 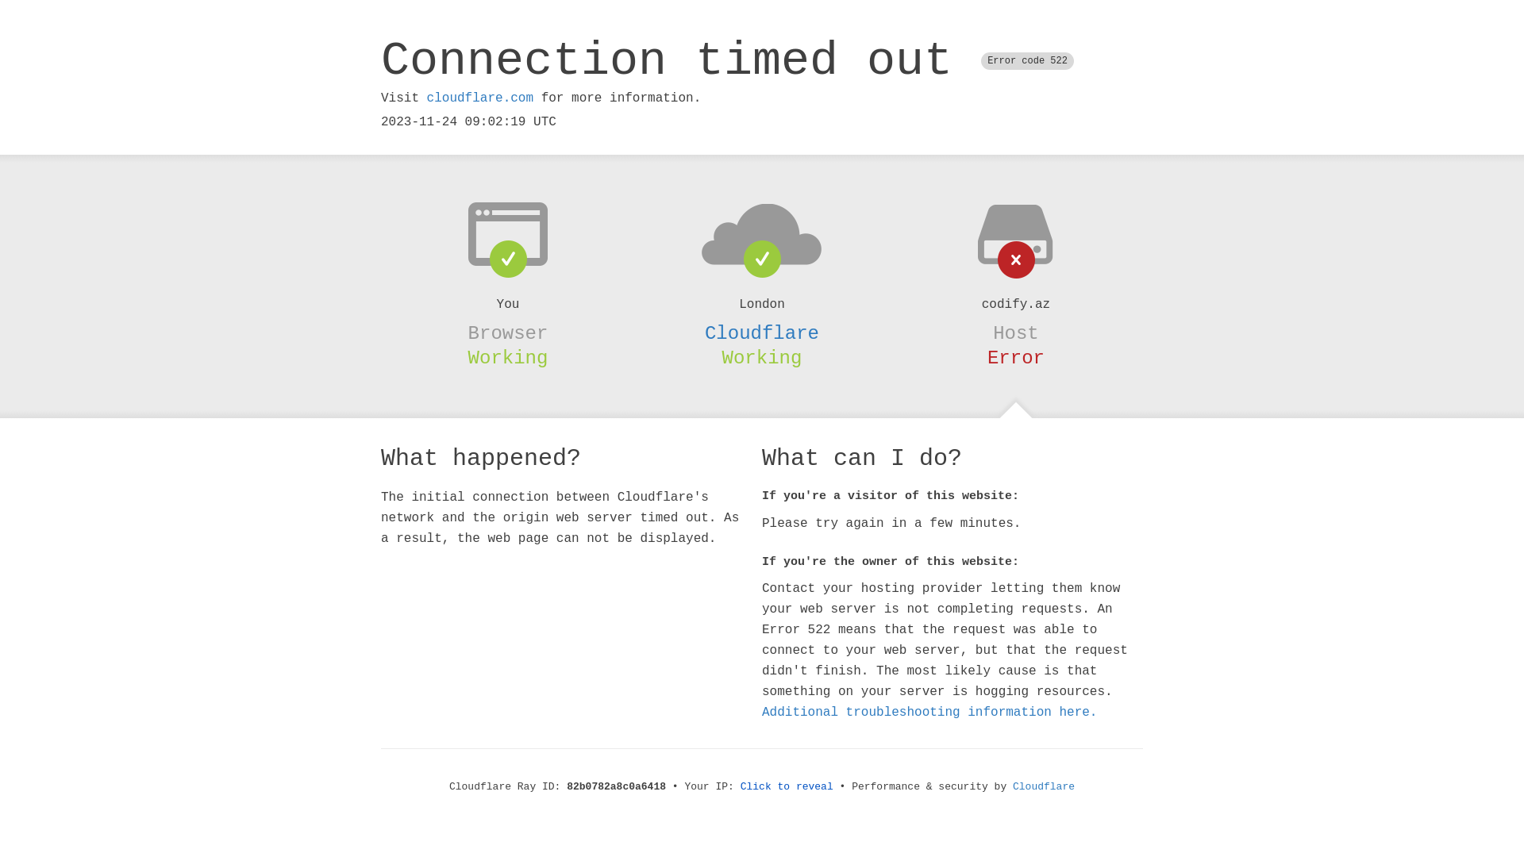 What do you see at coordinates (762, 333) in the screenshot?
I see `Cloudflare` at bounding box center [762, 333].